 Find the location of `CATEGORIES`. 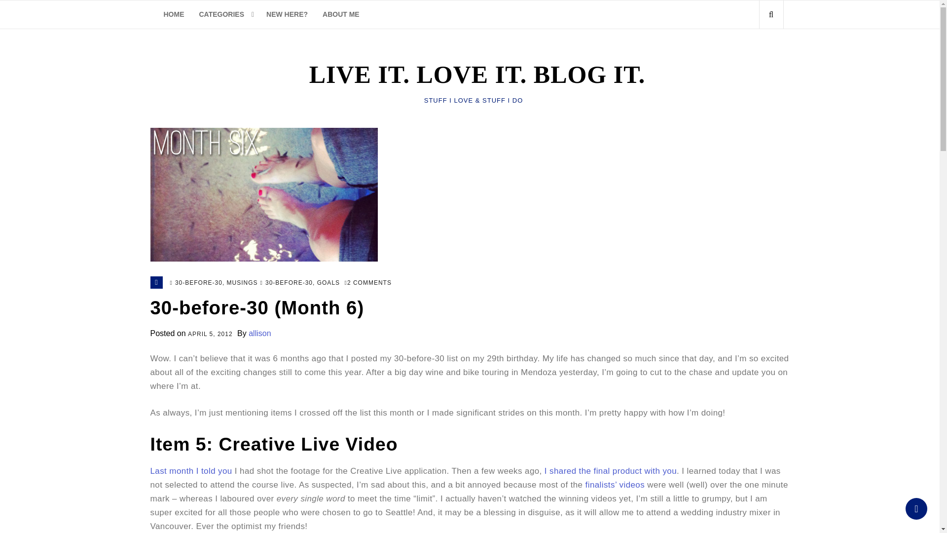

CATEGORIES is located at coordinates (225, 15).